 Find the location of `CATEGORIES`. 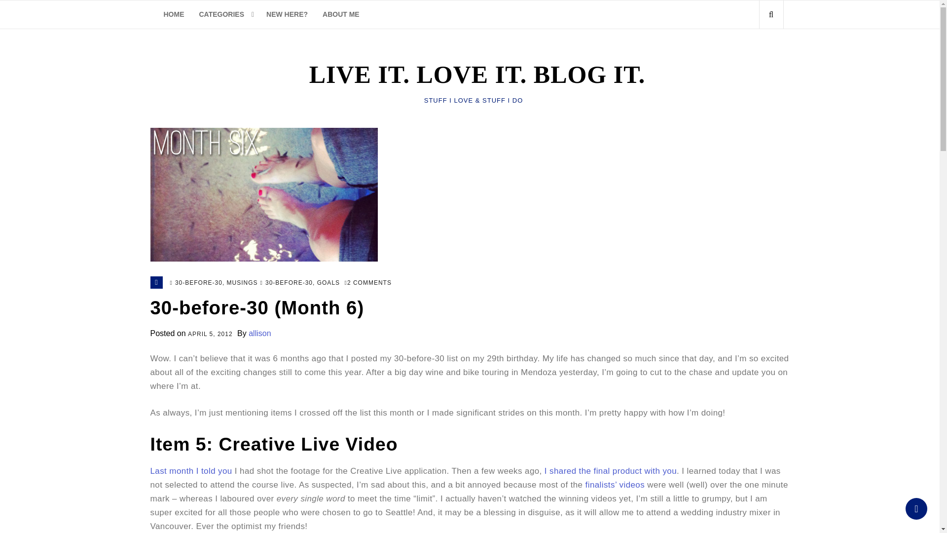

CATEGORIES is located at coordinates (225, 15).